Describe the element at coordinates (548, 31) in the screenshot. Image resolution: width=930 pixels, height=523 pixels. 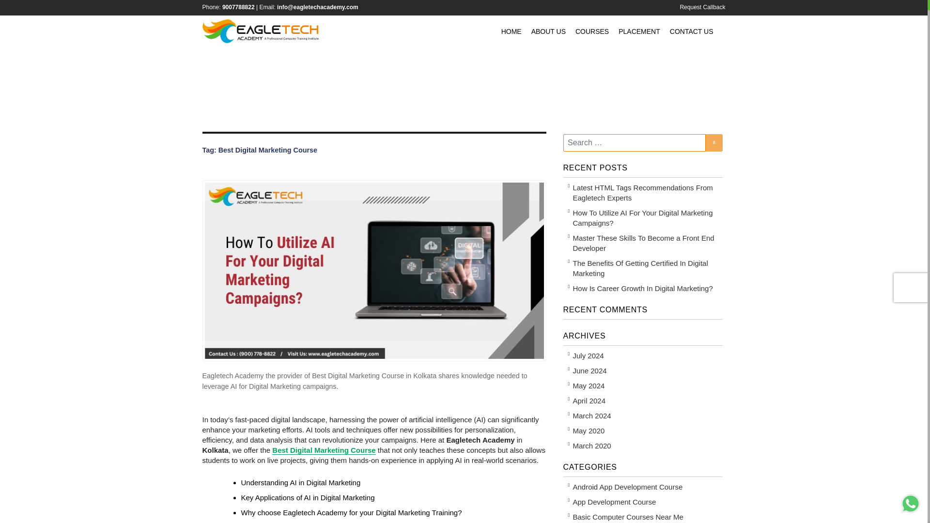
I see `ABOUT US` at that location.